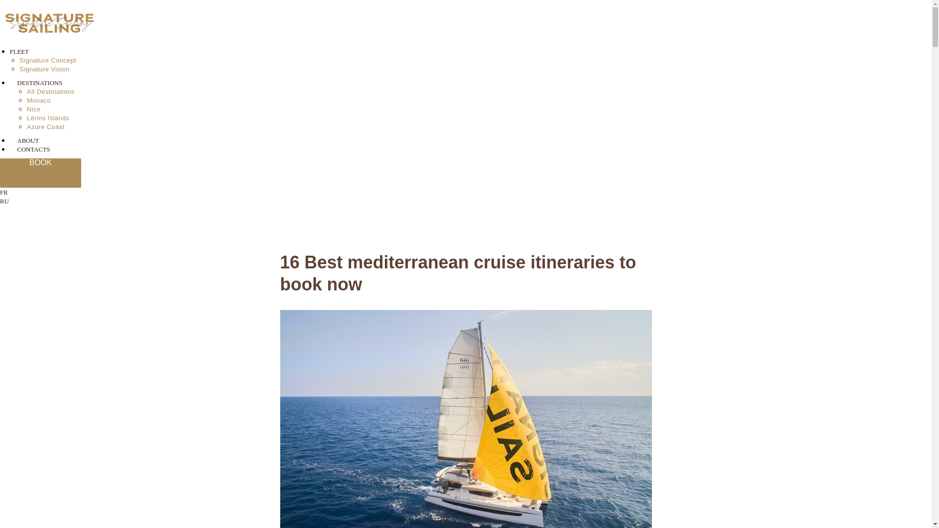  What do you see at coordinates (39, 83) in the screenshot?
I see `DESTINATIONS` at bounding box center [39, 83].